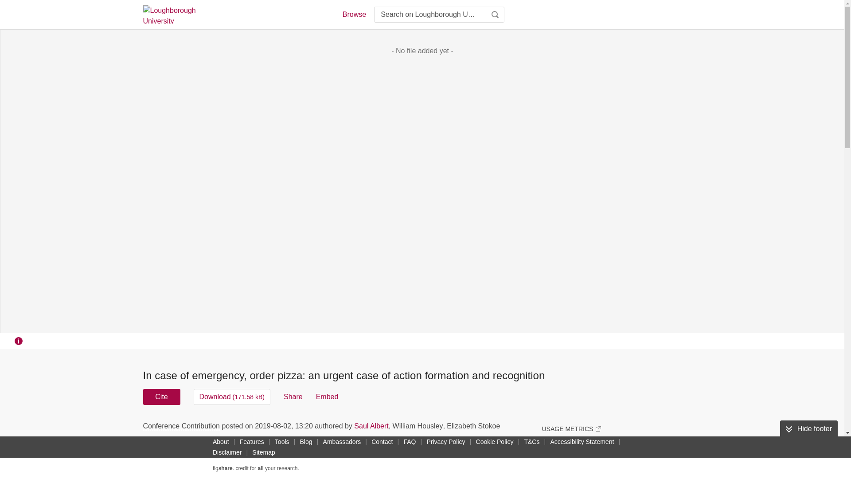 Image resolution: width=851 pixels, height=479 pixels. Describe the element at coordinates (327, 397) in the screenshot. I see `Embed` at that location.